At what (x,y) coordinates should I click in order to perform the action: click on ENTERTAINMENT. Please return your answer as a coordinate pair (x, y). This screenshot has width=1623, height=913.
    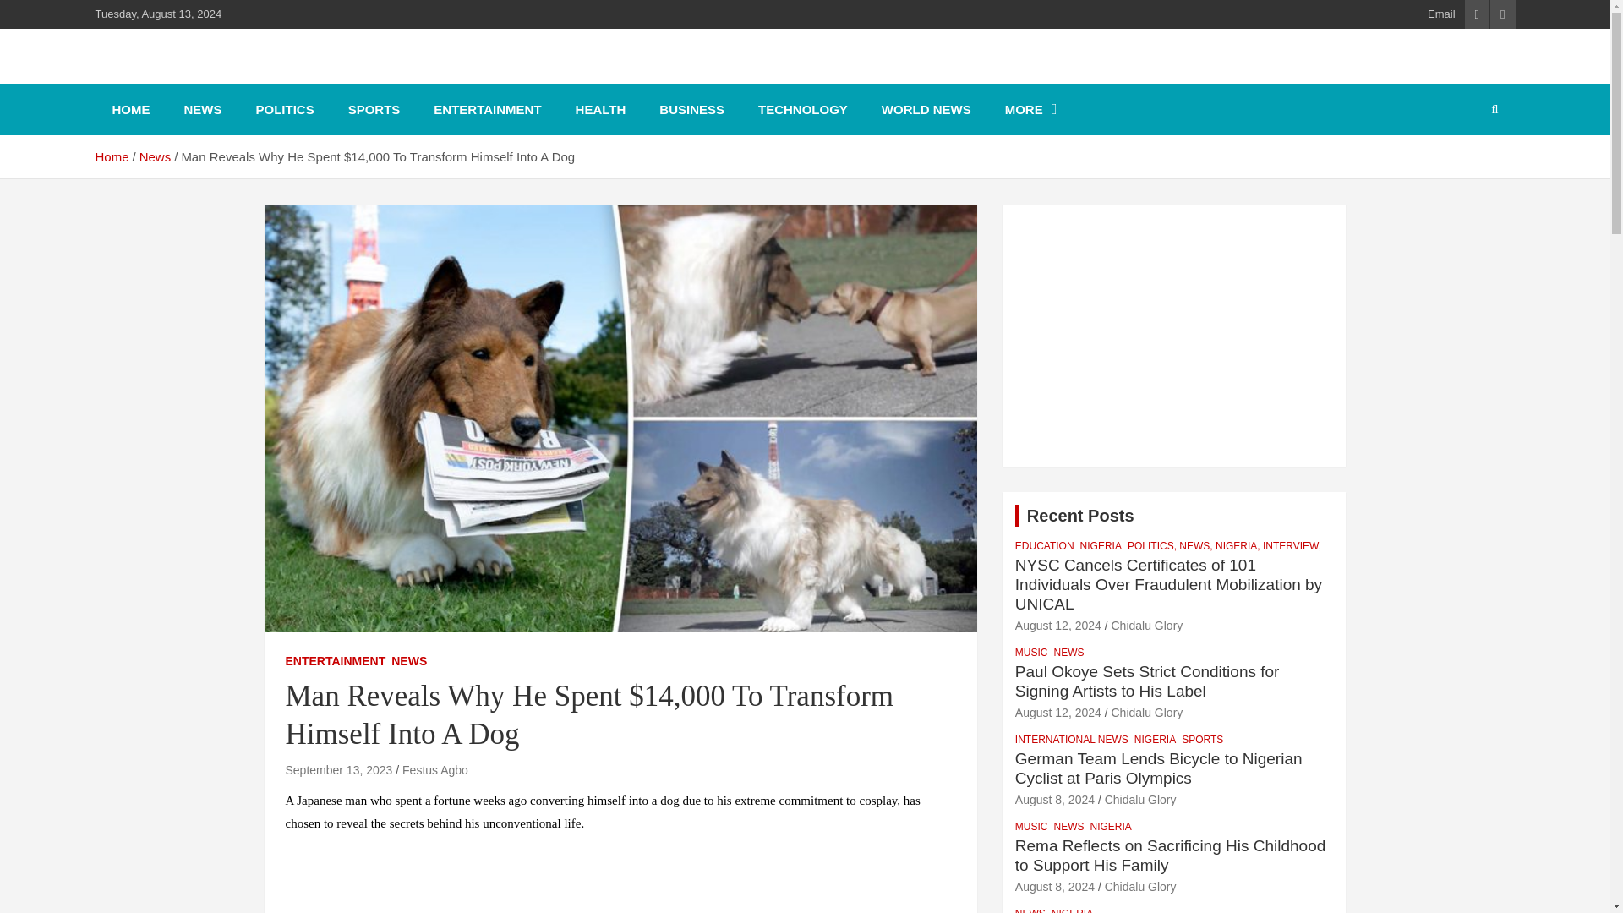
    Looking at the image, I should click on (487, 109).